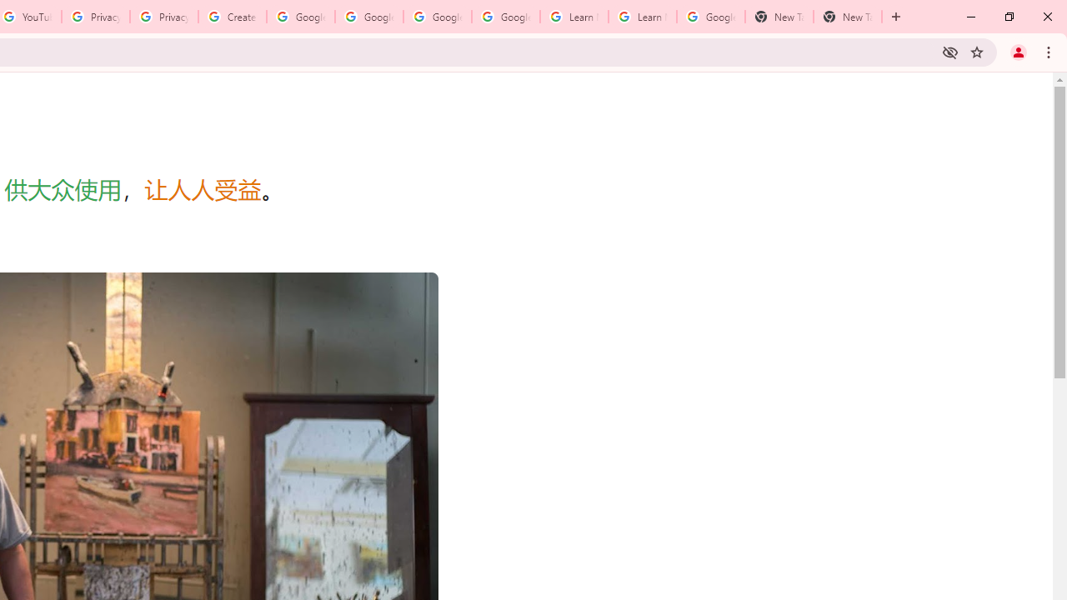  I want to click on Google Account, so click(710, 17).